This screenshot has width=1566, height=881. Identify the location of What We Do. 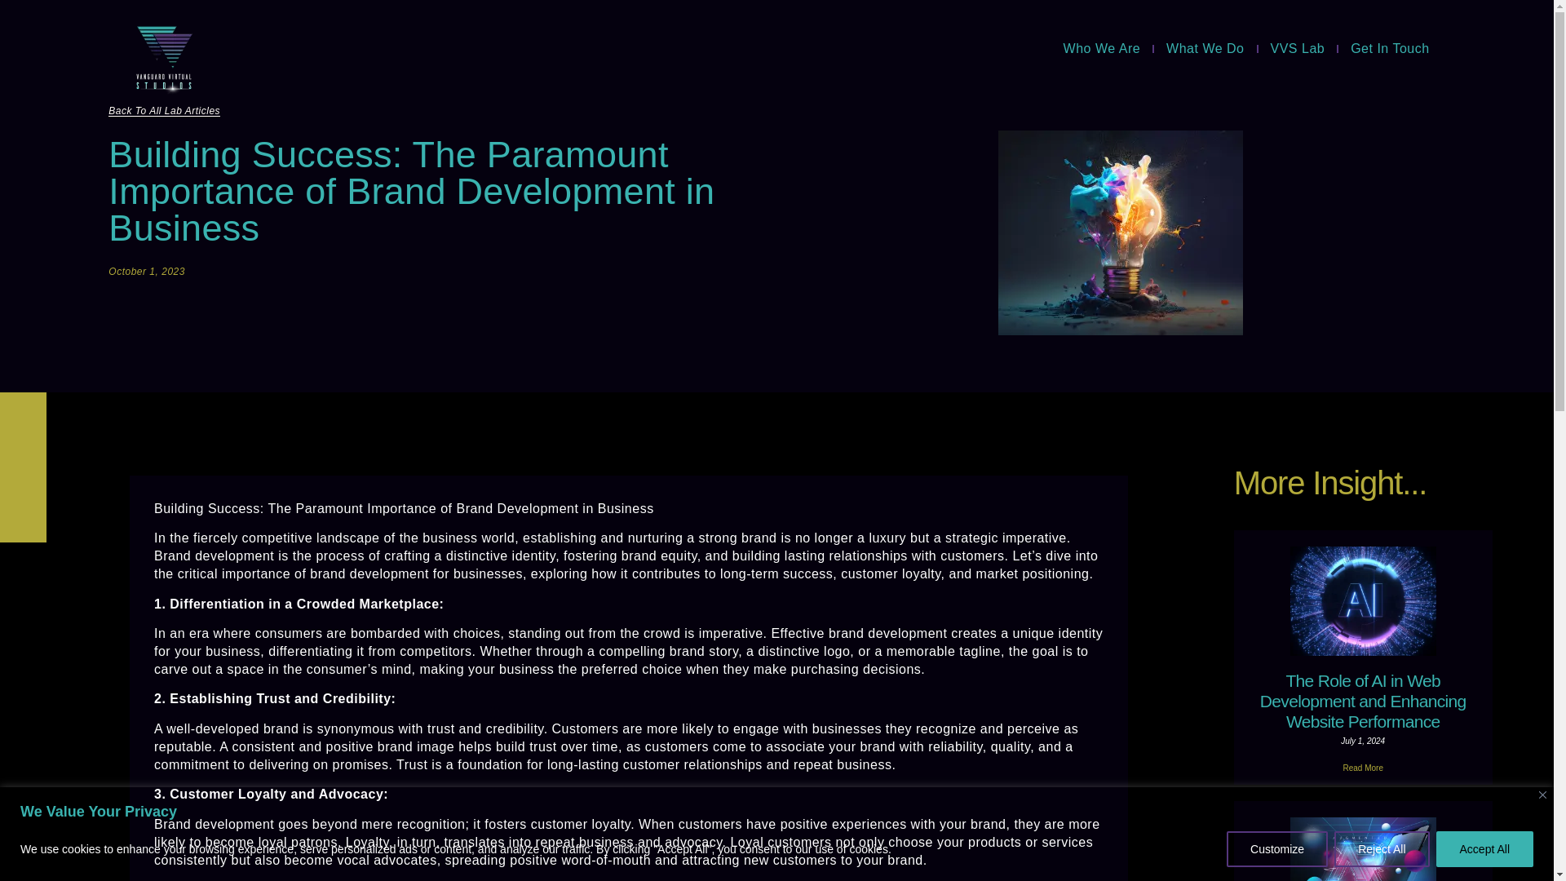
(1205, 49).